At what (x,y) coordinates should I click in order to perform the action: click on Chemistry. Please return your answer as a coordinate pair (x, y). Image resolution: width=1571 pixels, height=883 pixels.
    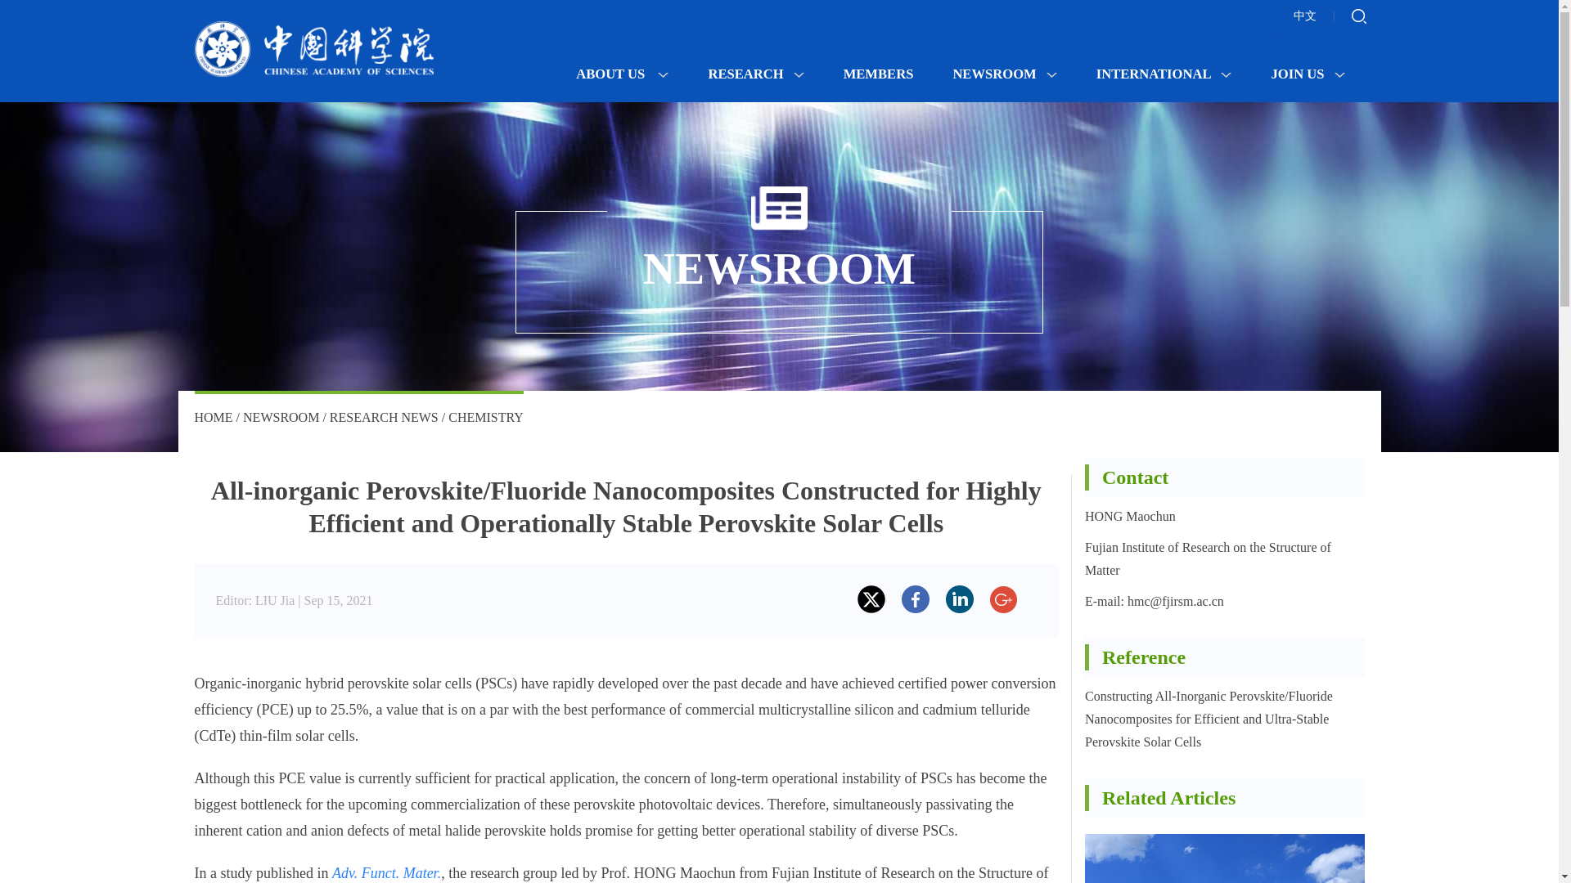
    Looking at the image, I should click on (485, 417).